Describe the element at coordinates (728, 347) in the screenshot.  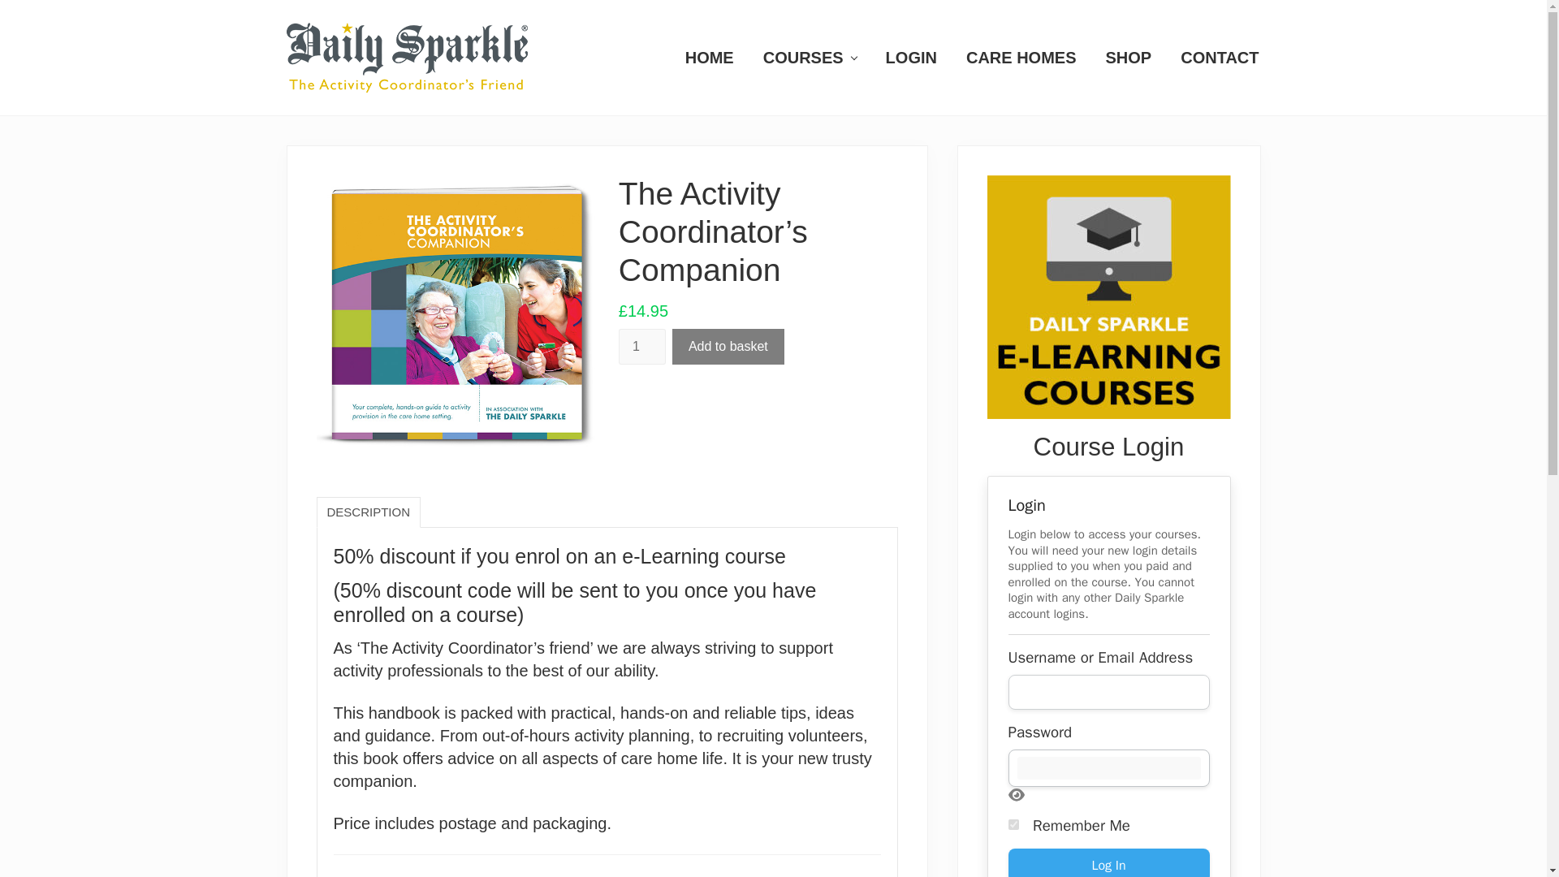
I see `Add to basket` at that location.